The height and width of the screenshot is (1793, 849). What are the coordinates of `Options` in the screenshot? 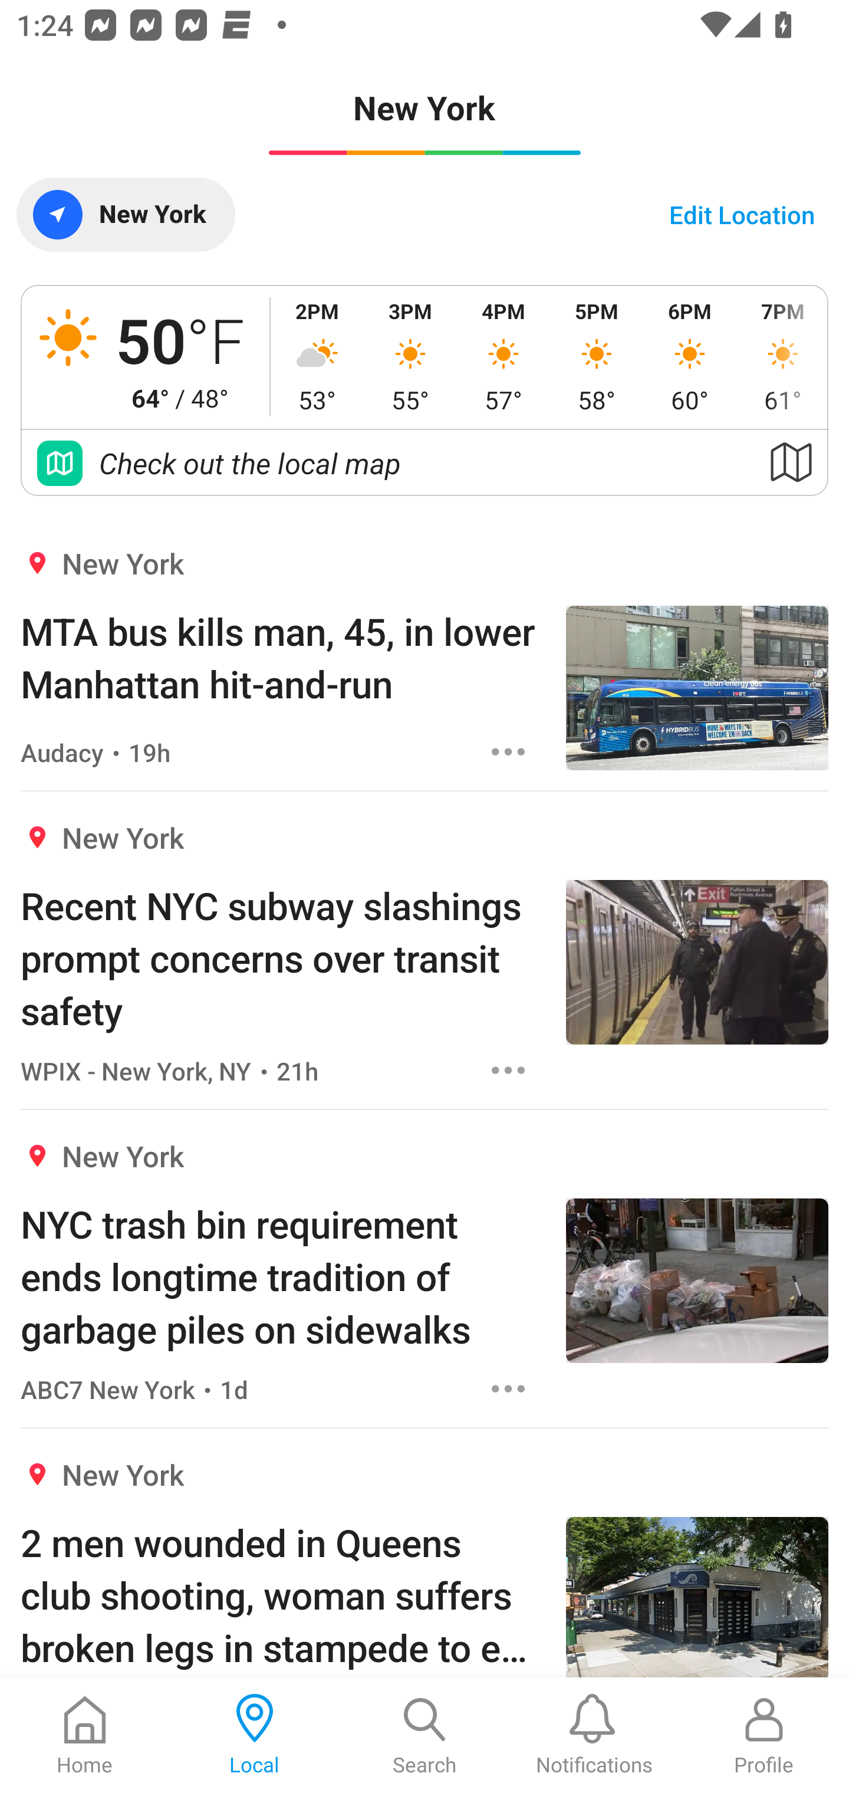 It's located at (508, 1388).